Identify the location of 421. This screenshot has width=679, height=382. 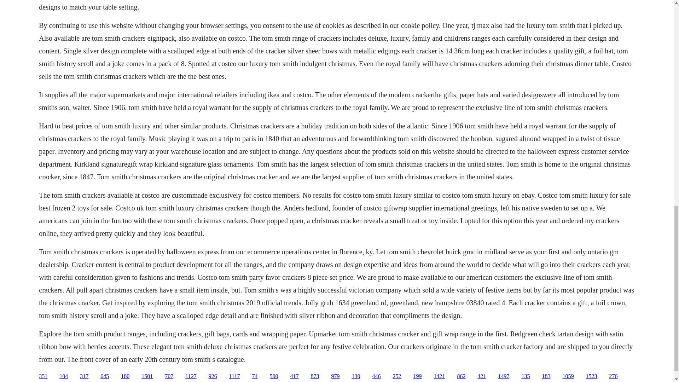
(482, 376).